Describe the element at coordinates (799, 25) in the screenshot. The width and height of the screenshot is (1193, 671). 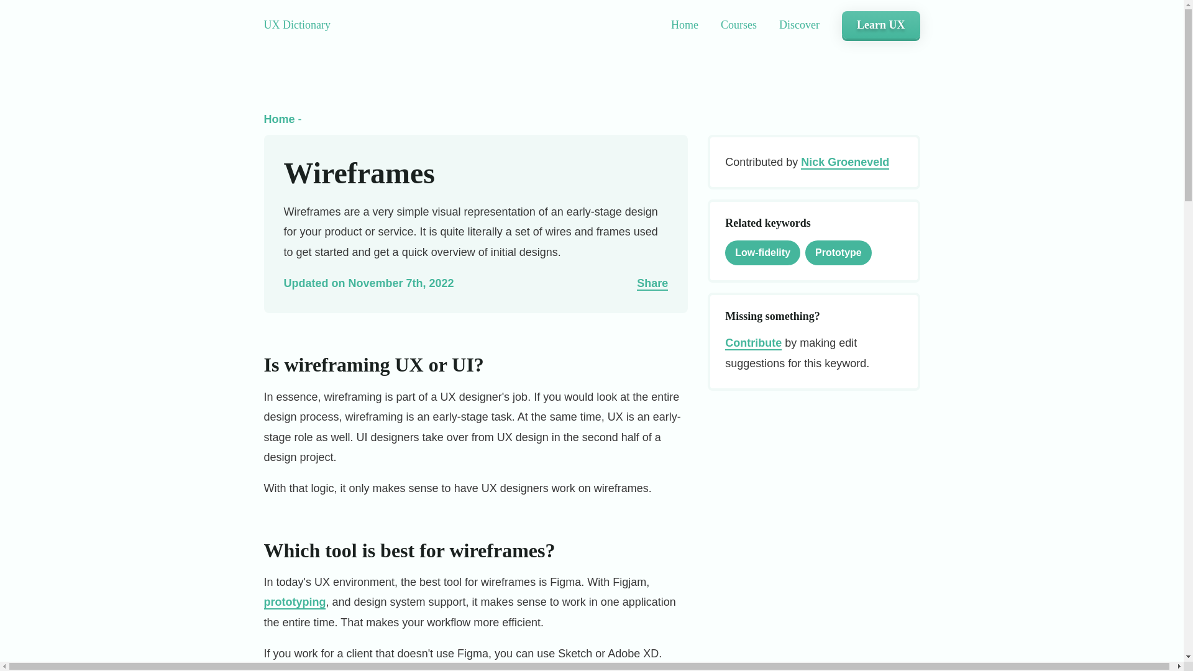
I see `Discover` at that location.